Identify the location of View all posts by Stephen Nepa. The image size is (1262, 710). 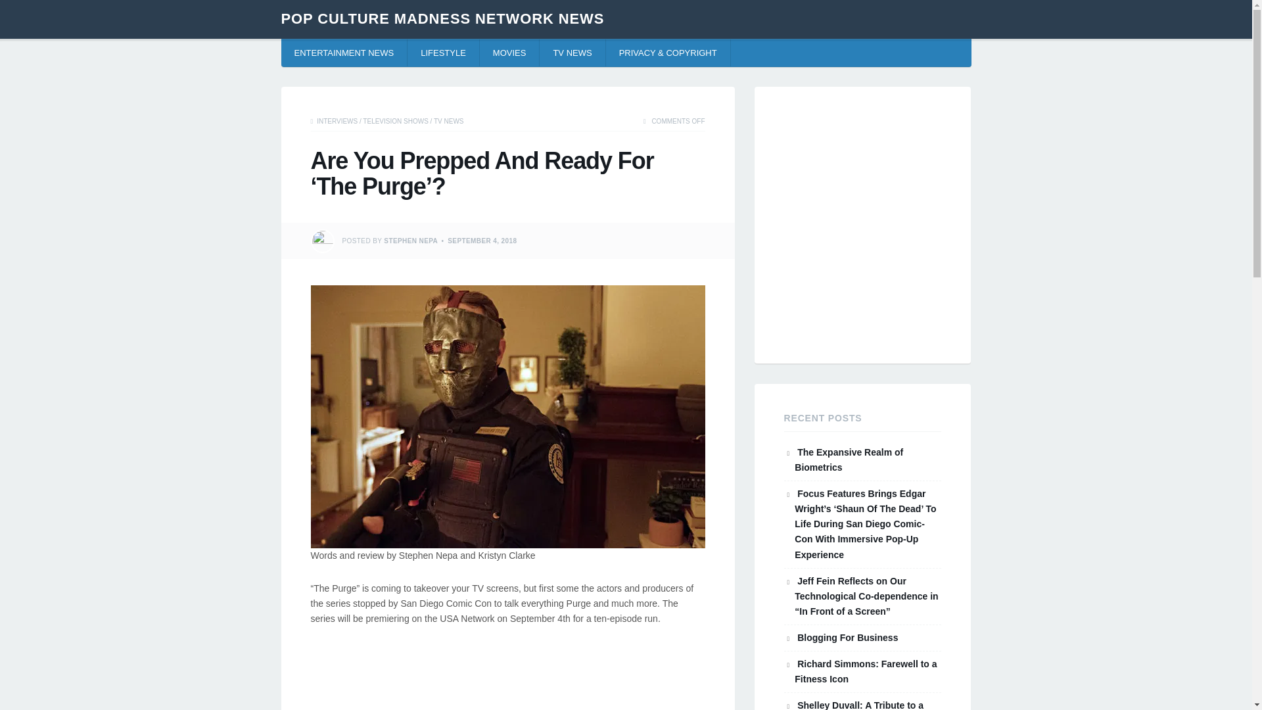
(410, 241).